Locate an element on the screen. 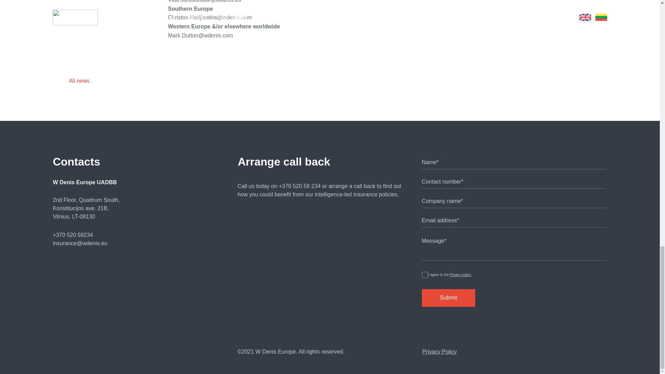 The height and width of the screenshot is (374, 665). Privacy Policy is located at coordinates (440, 351).